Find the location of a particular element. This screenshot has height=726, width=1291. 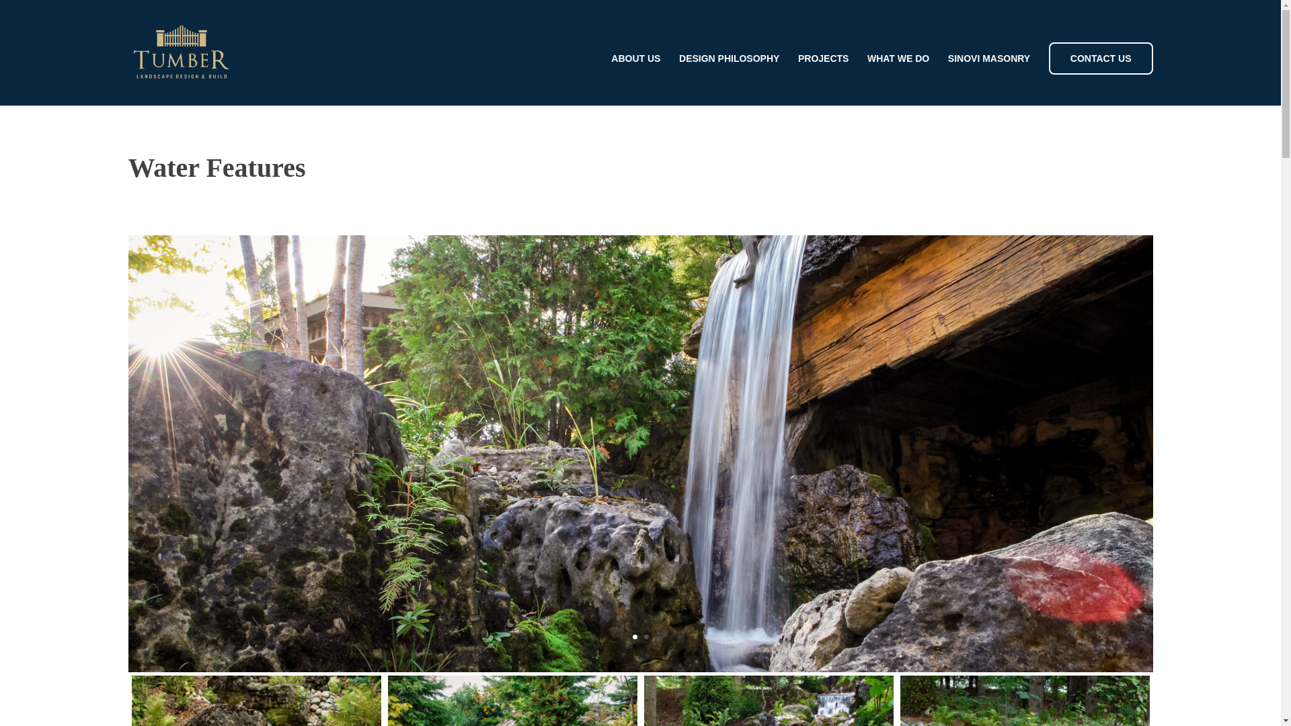

DESIGN PHILOSOPHY is located at coordinates (729, 79).